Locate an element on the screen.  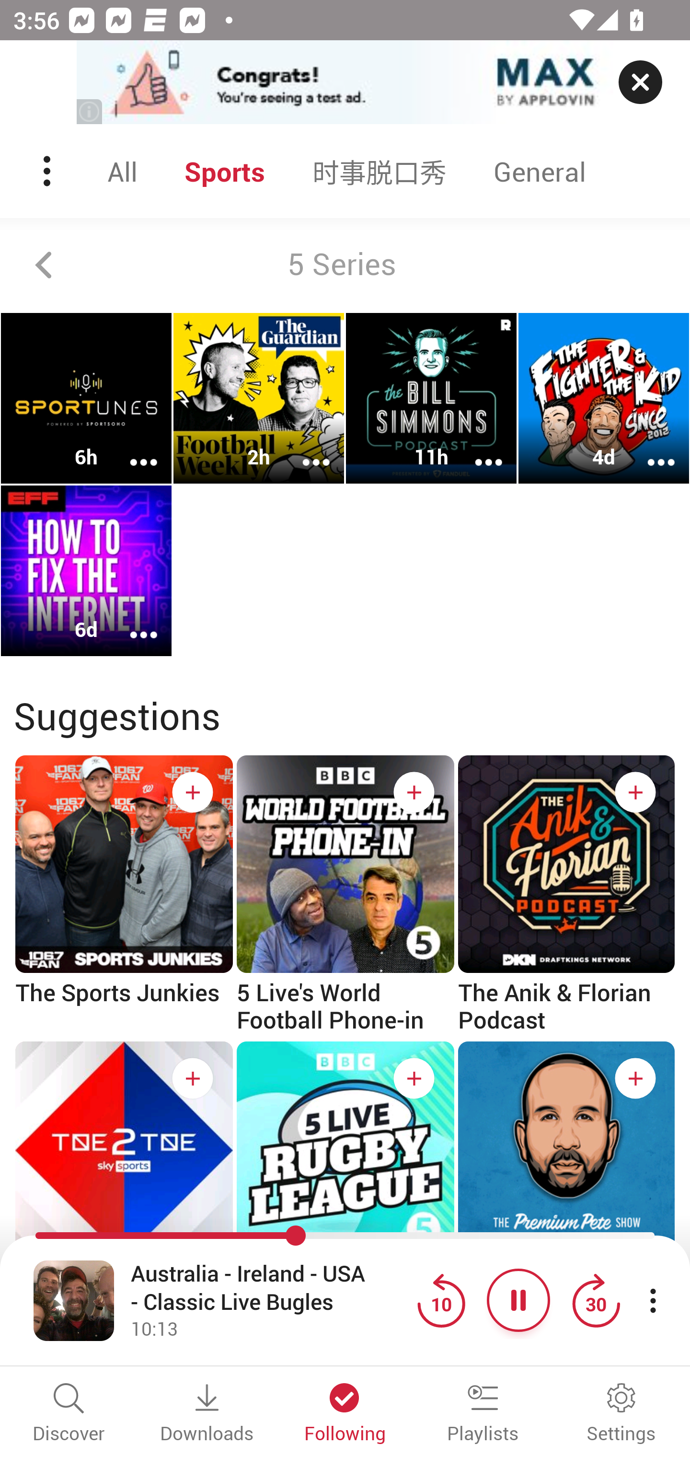
Open fullscreen player is located at coordinates (74, 1300).